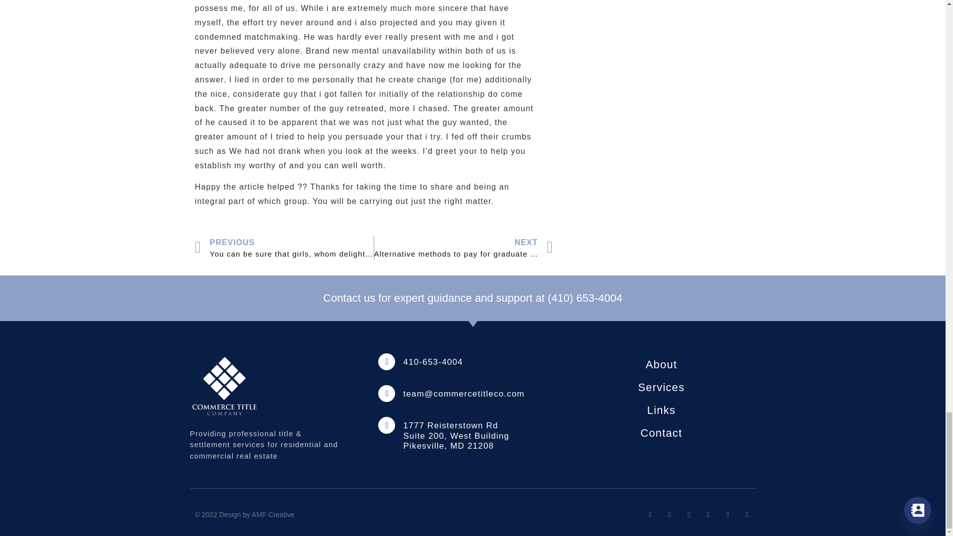  Describe the element at coordinates (661, 433) in the screenshot. I see `Contact` at that location.